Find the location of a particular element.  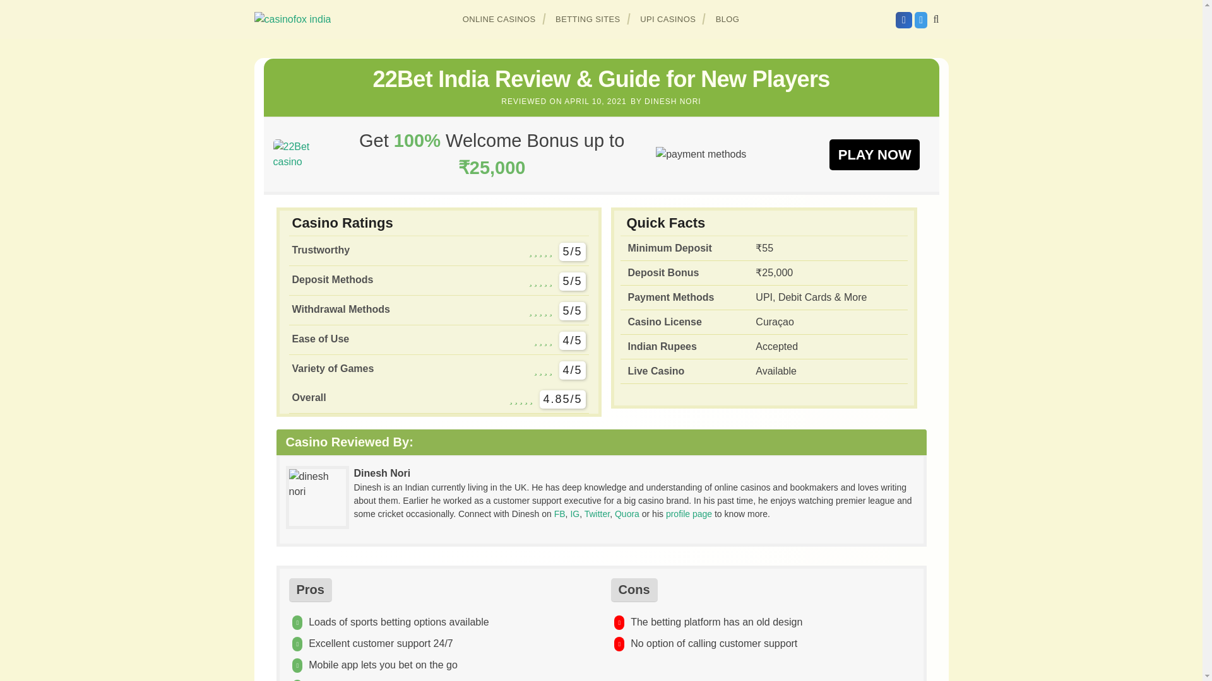

IG is located at coordinates (574, 513).